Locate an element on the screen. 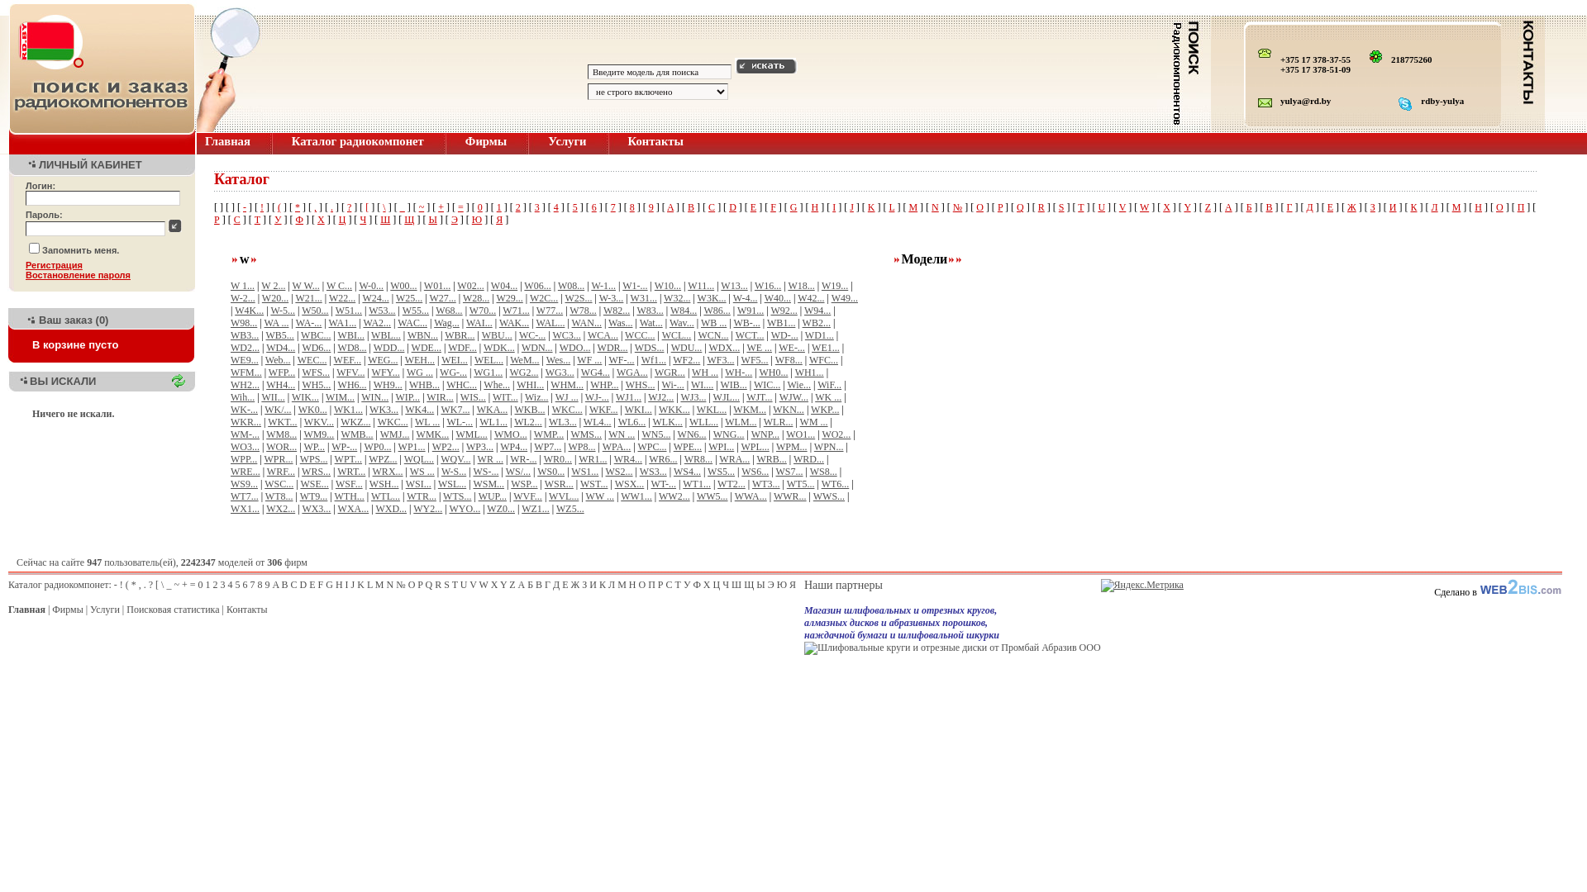 This screenshot has width=1587, height=892. W70... is located at coordinates (483, 311).